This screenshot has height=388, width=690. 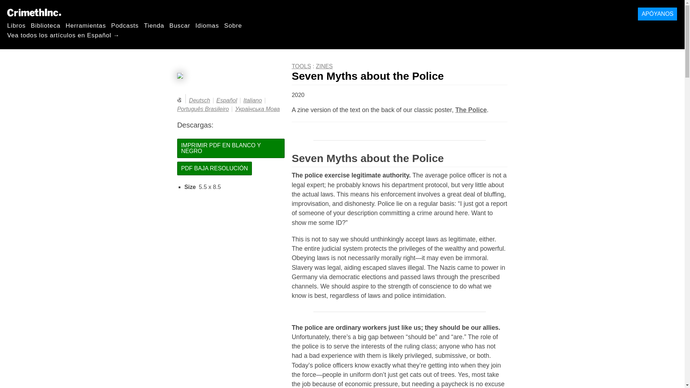 I want to click on The Police, so click(x=471, y=110).